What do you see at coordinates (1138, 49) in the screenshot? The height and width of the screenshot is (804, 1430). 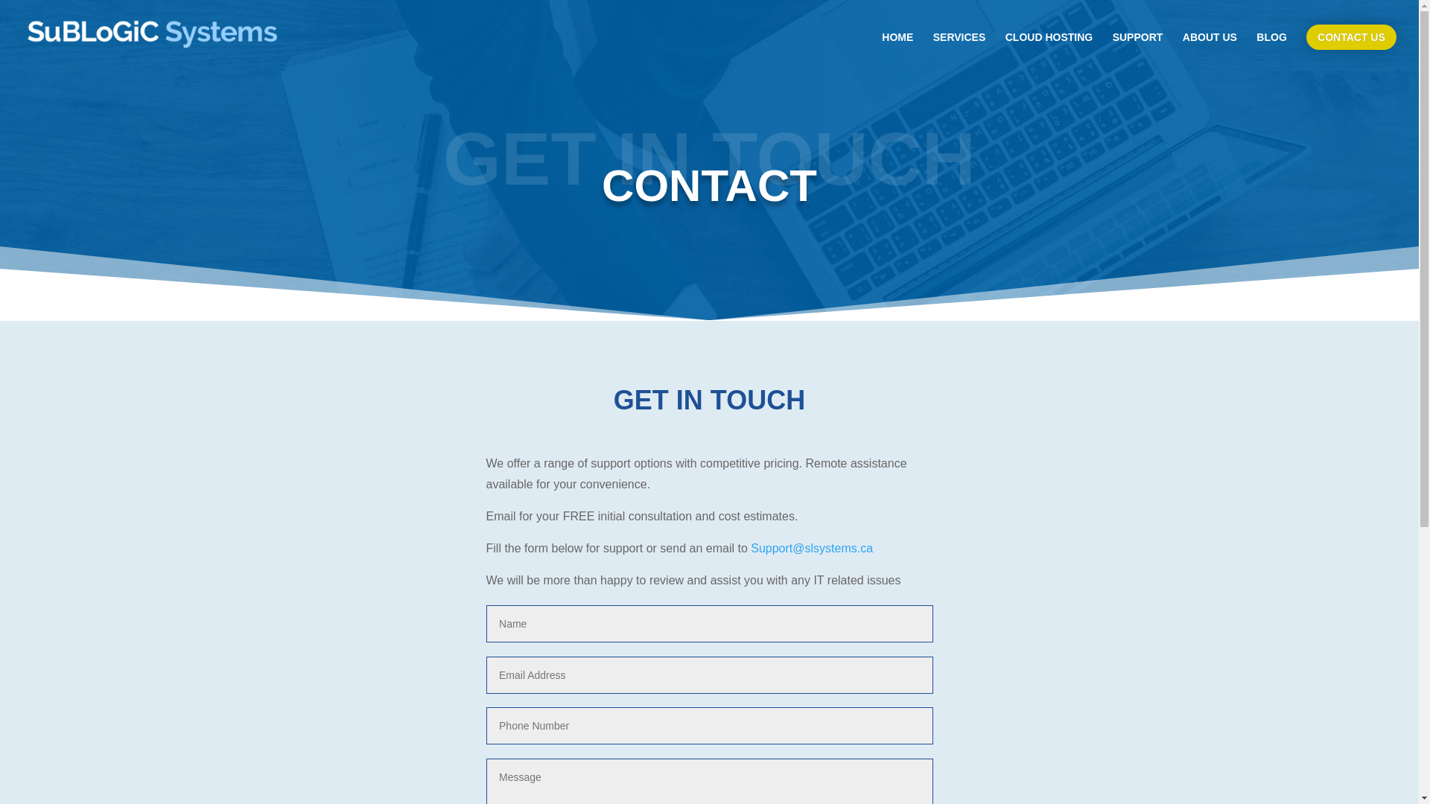 I see `SUPPORT` at bounding box center [1138, 49].